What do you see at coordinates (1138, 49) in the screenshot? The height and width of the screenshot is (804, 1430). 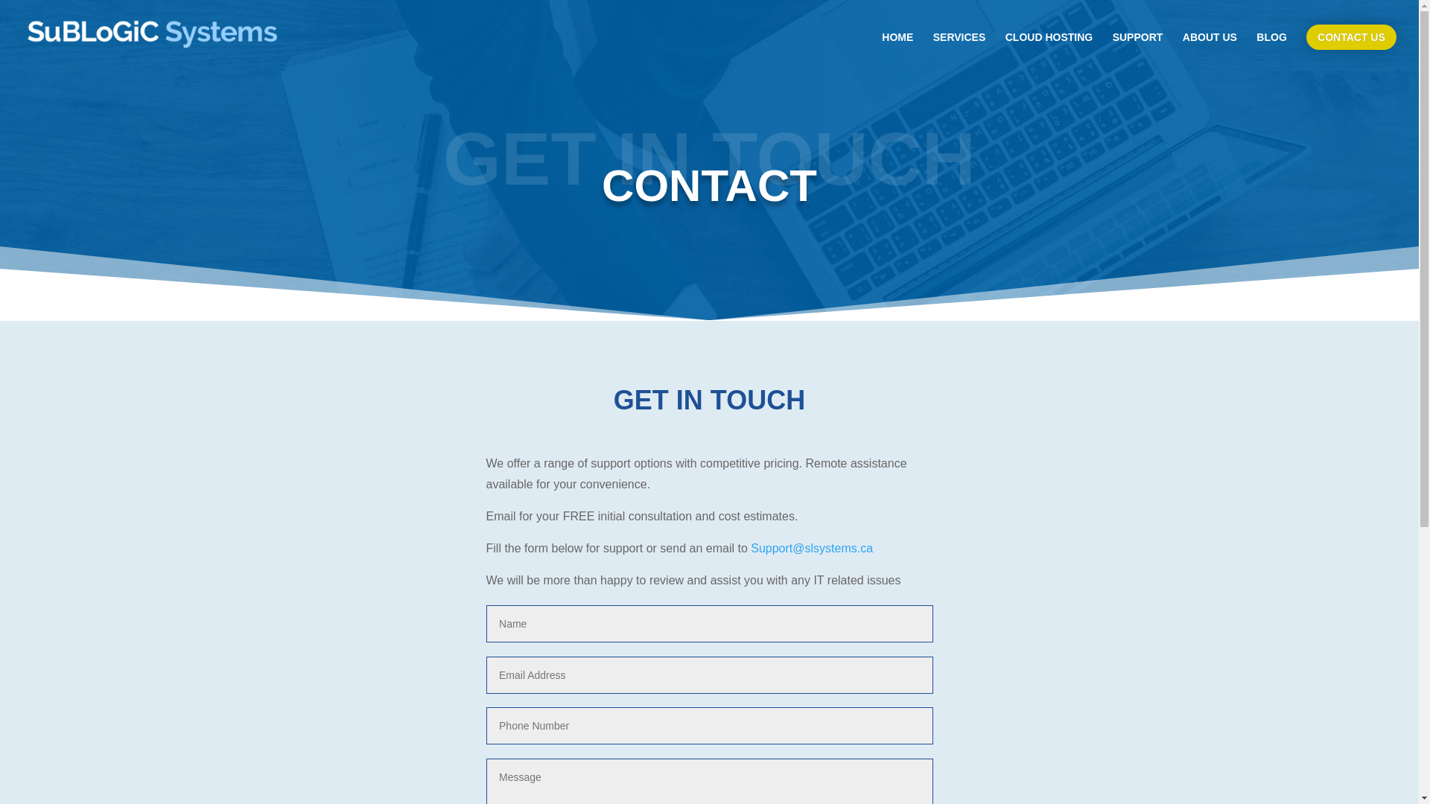 I see `SUPPORT` at bounding box center [1138, 49].